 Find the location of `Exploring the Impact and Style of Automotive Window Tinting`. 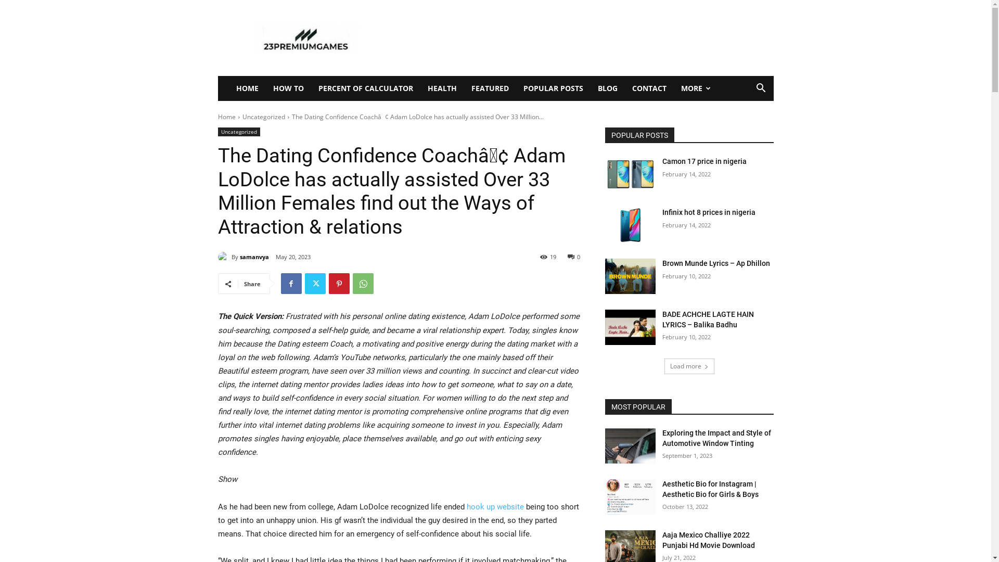

Exploring the Impact and Style of Automotive Window Tinting is located at coordinates (717, 438).